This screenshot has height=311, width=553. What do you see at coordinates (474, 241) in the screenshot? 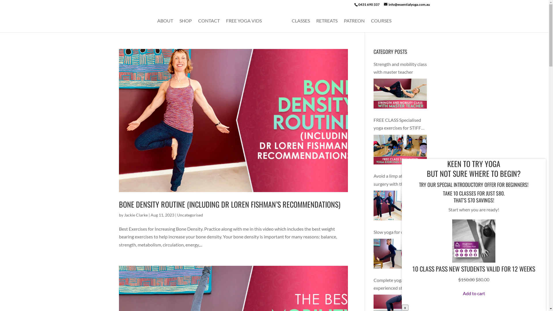
I see `Pass Mockups-02-02-02` at bounding box center [474, 241].